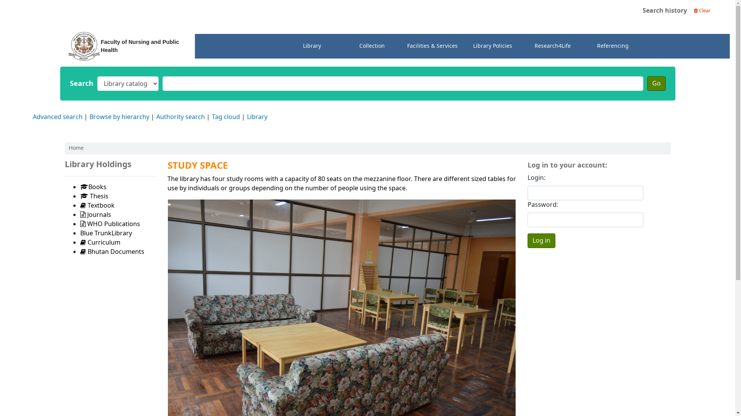  What do you see at coordinates (181, 117) in the screenshot?
I see `Authority search` at bounding box center [181, 117].